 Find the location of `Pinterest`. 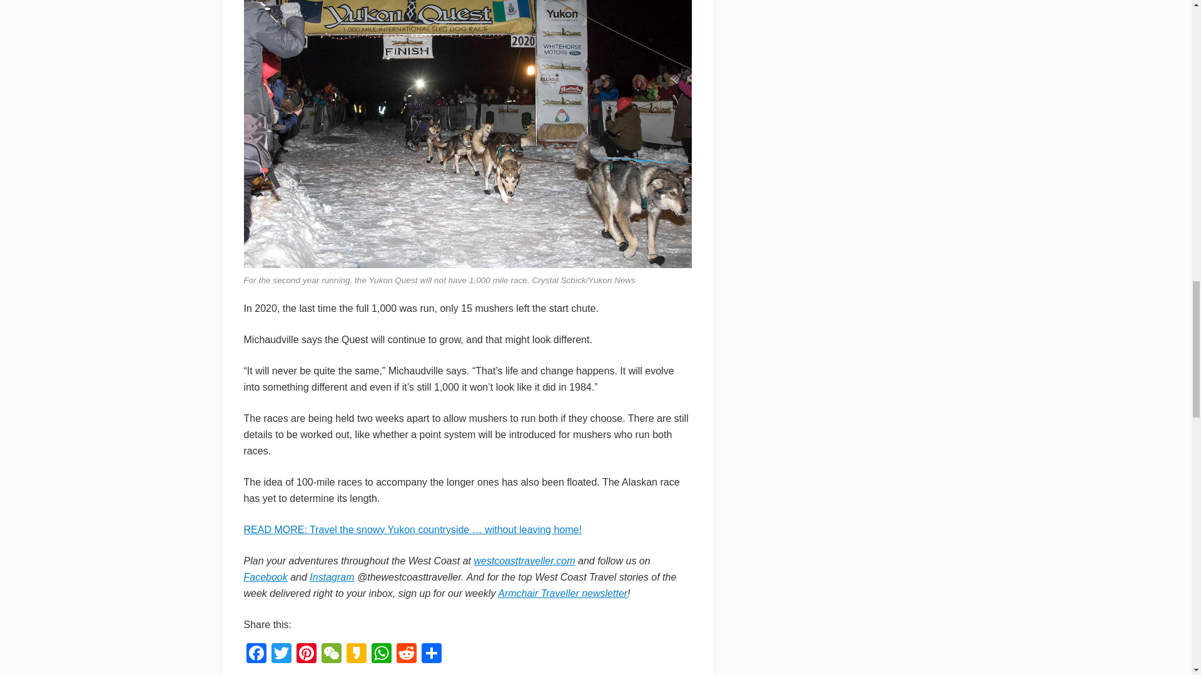

Pinterest is located at coordinates (307, 654).